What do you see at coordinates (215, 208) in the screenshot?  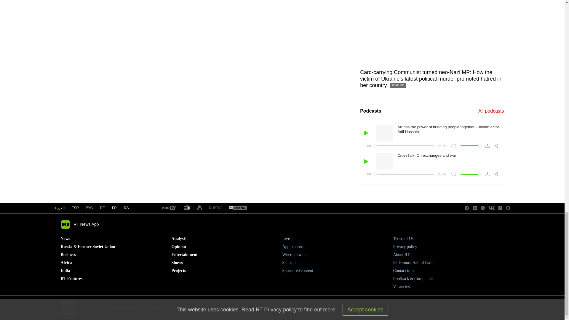 I see `RT ` at bounding box center [215, 208].